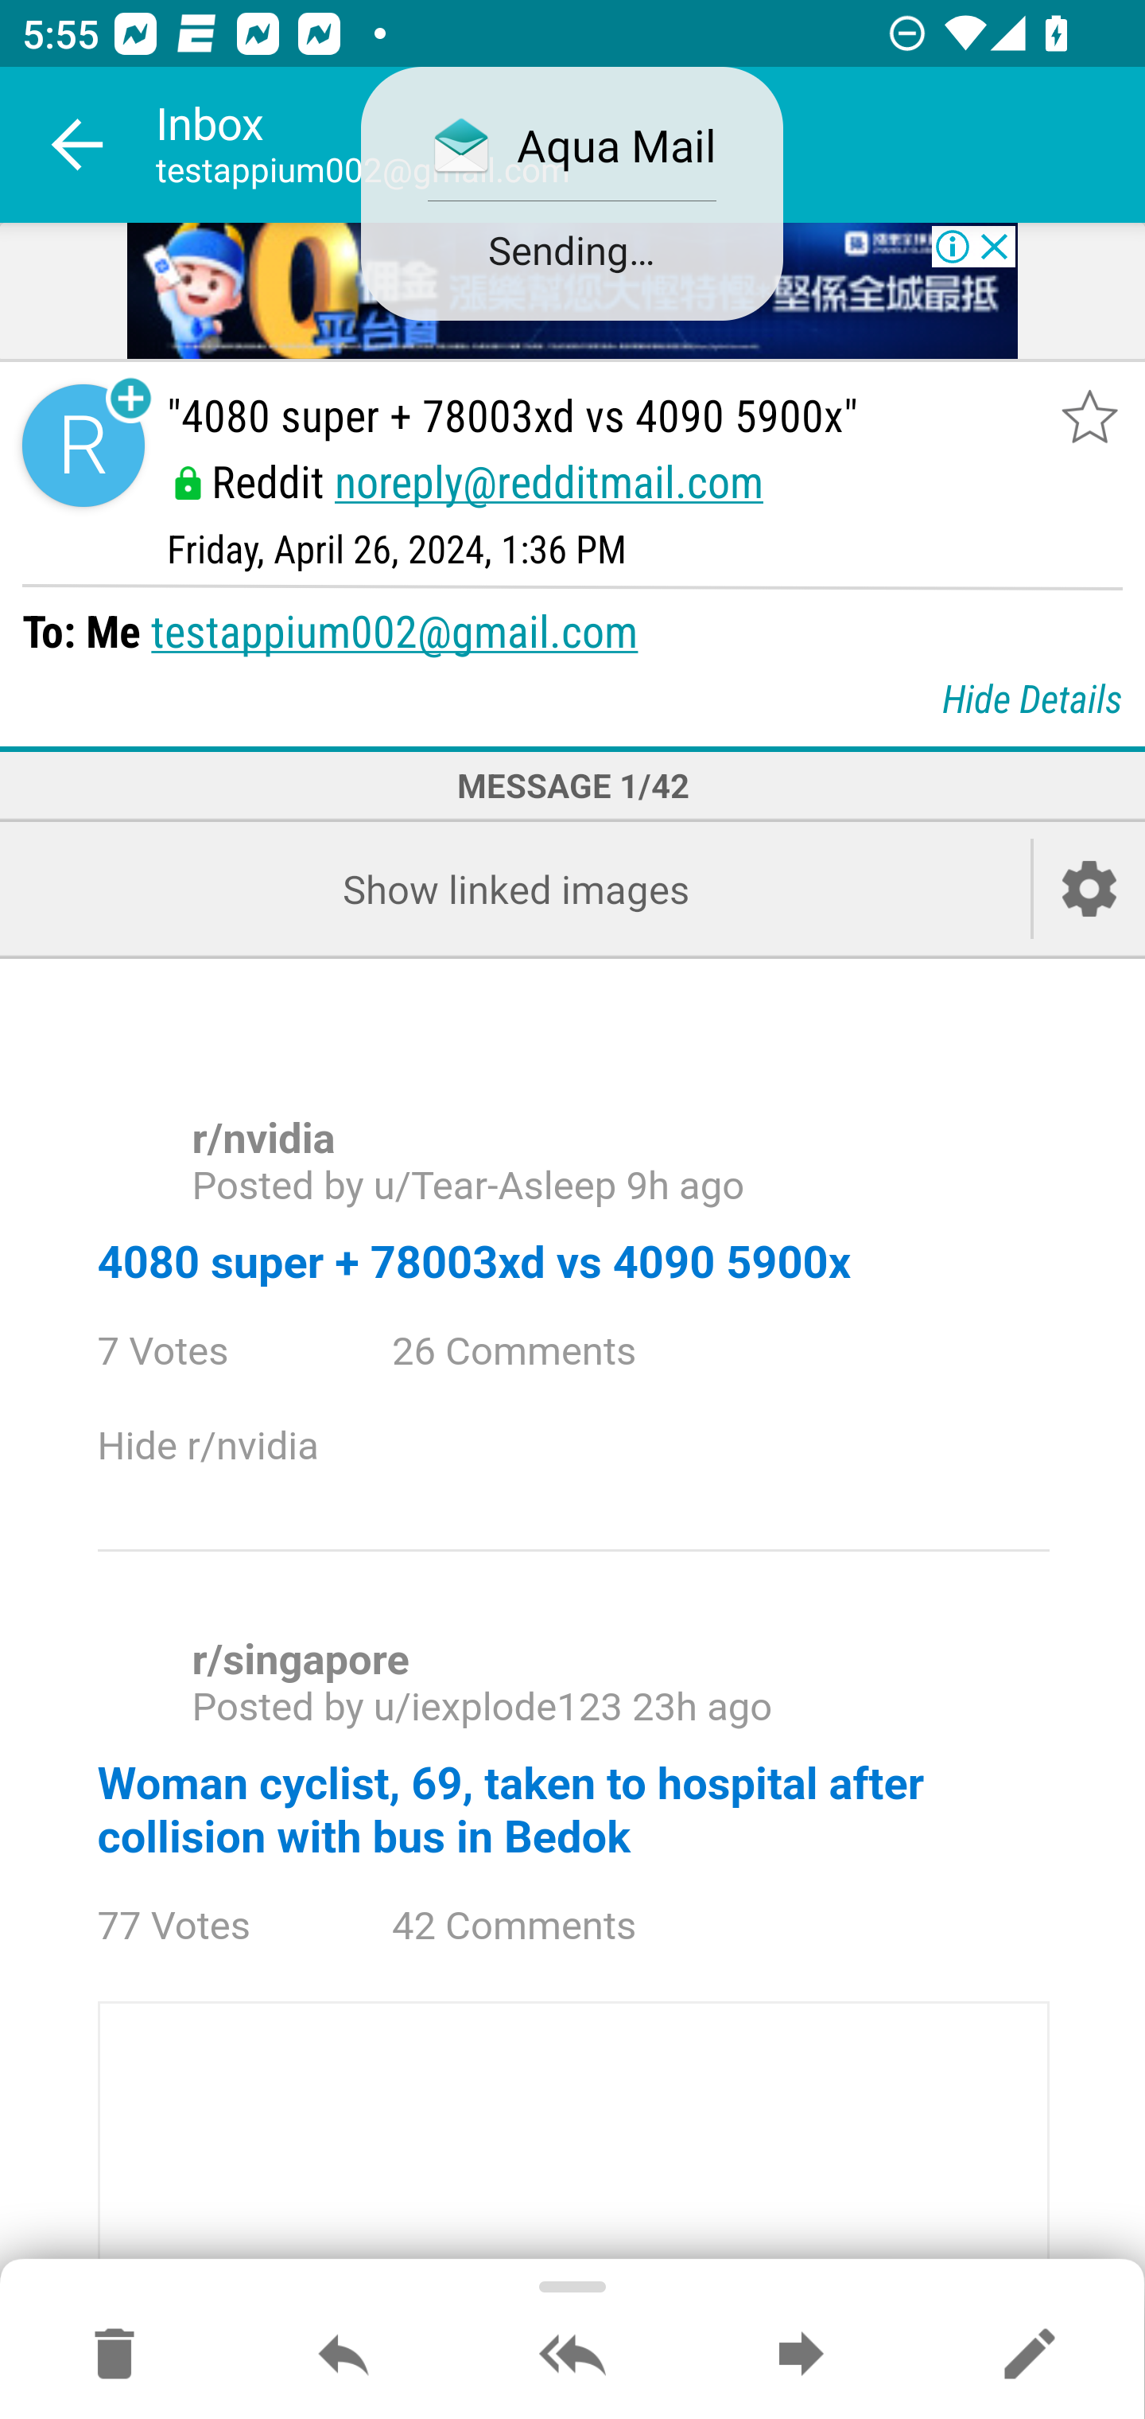 The height and width of the screenshot is (2419, 1145). I want to click on Sender contact button, so click(83, 446).